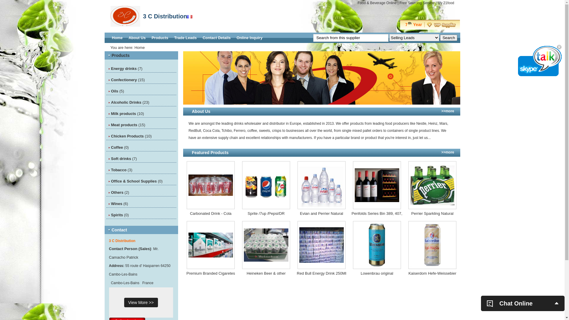 This screenshot has height=320, width=569. What do you see at coordinates (210, 214) in the screenshot?
I see `Carbonated Drink - Cola 330ml Cans` at bounding box center [210, 214].